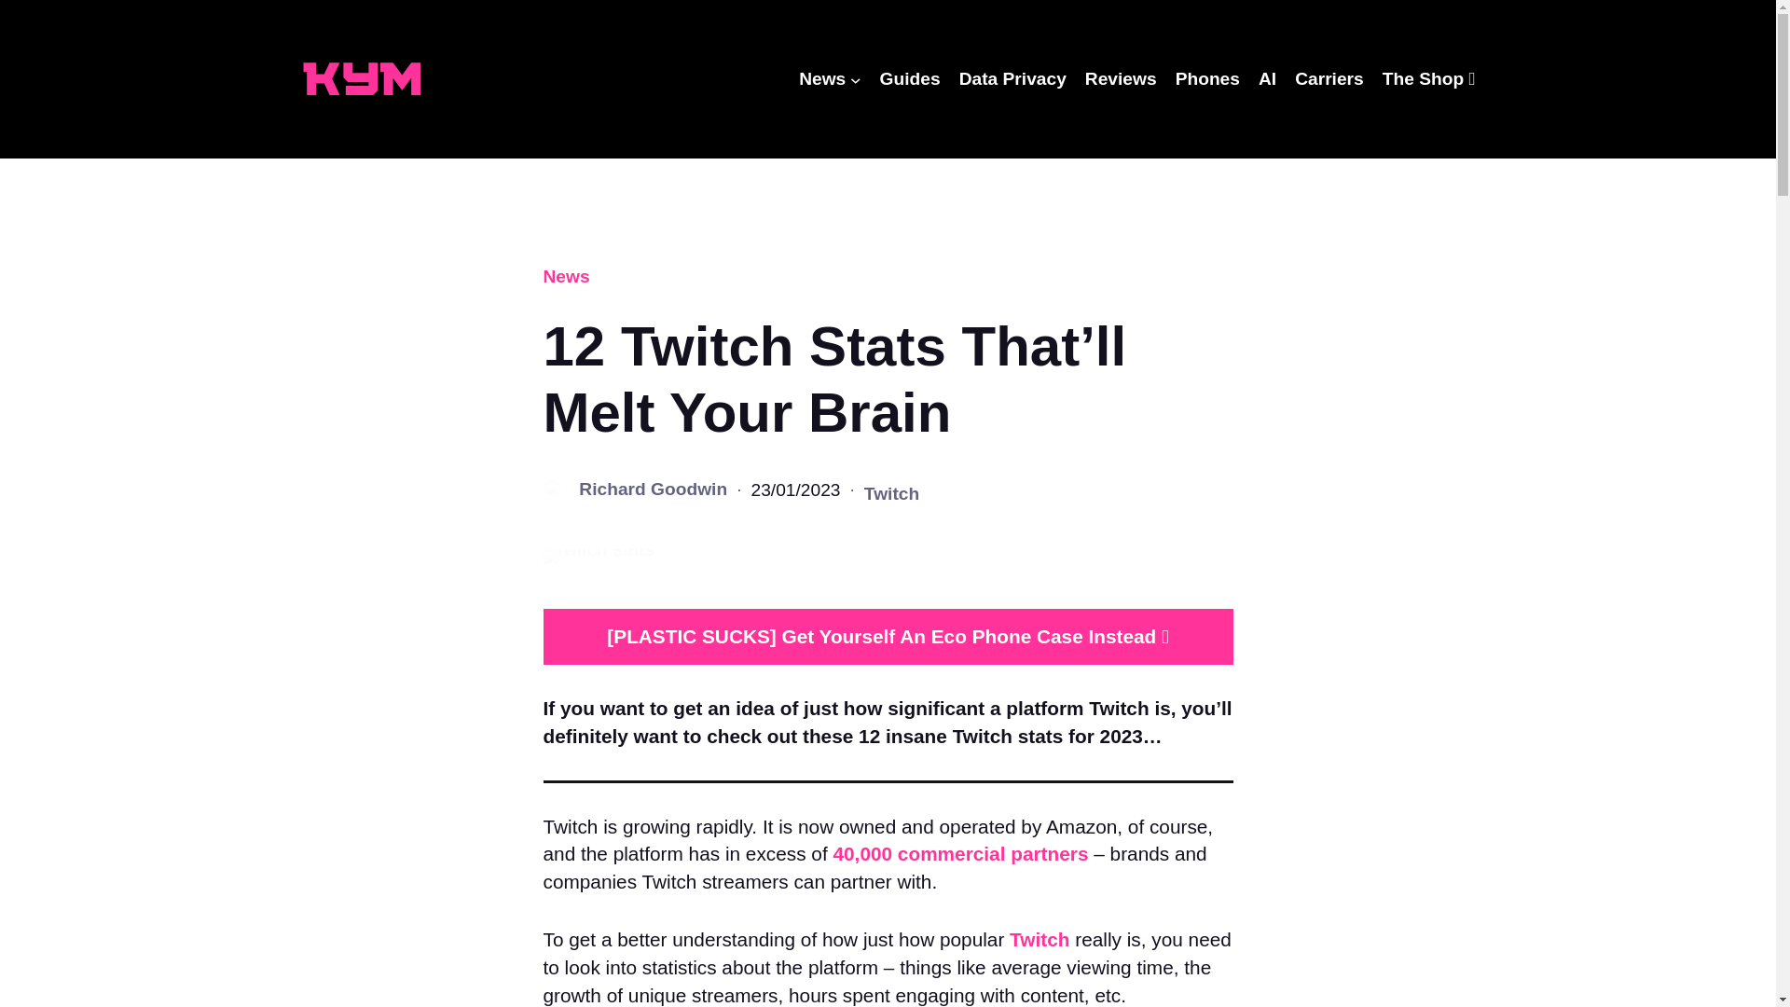  I want to click on News, so click(565, 276).